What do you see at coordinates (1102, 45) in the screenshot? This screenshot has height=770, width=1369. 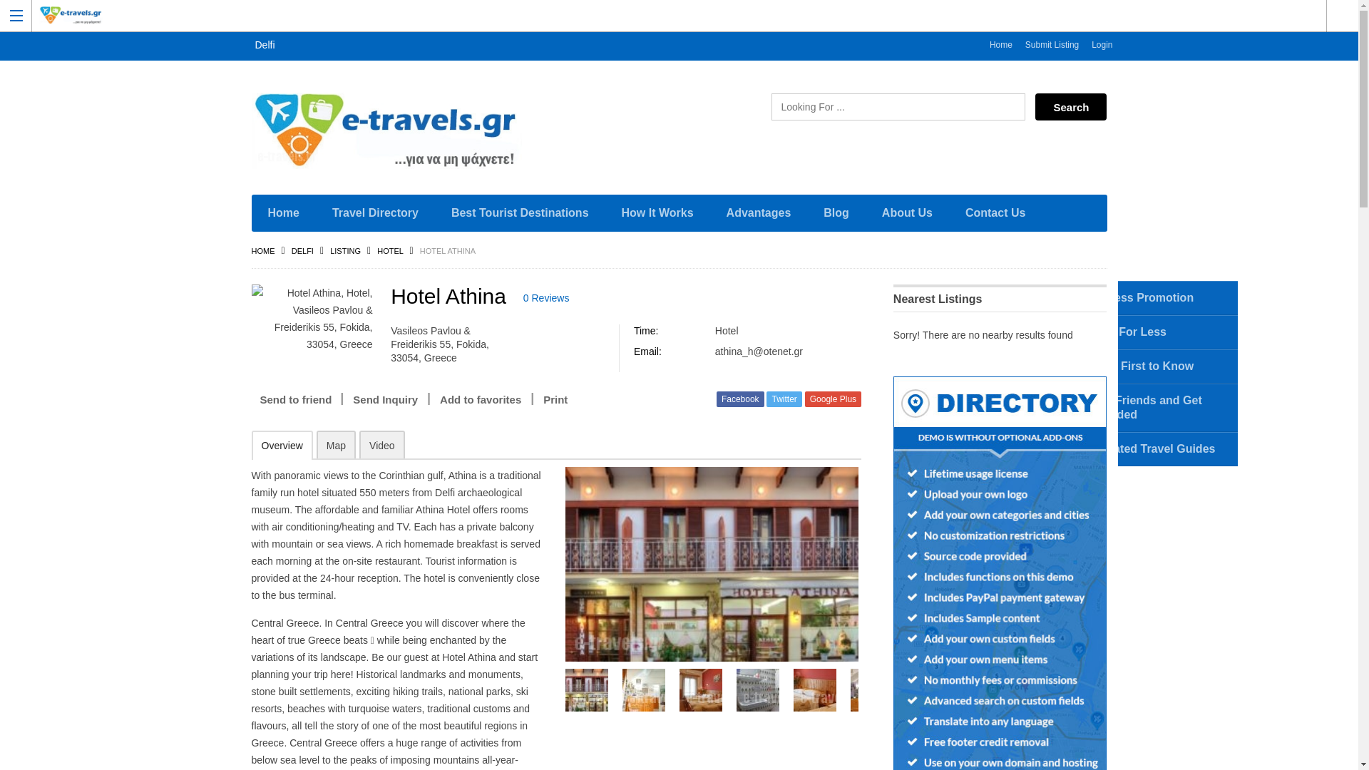 I see `Login` at bounding box center [1102, 45].